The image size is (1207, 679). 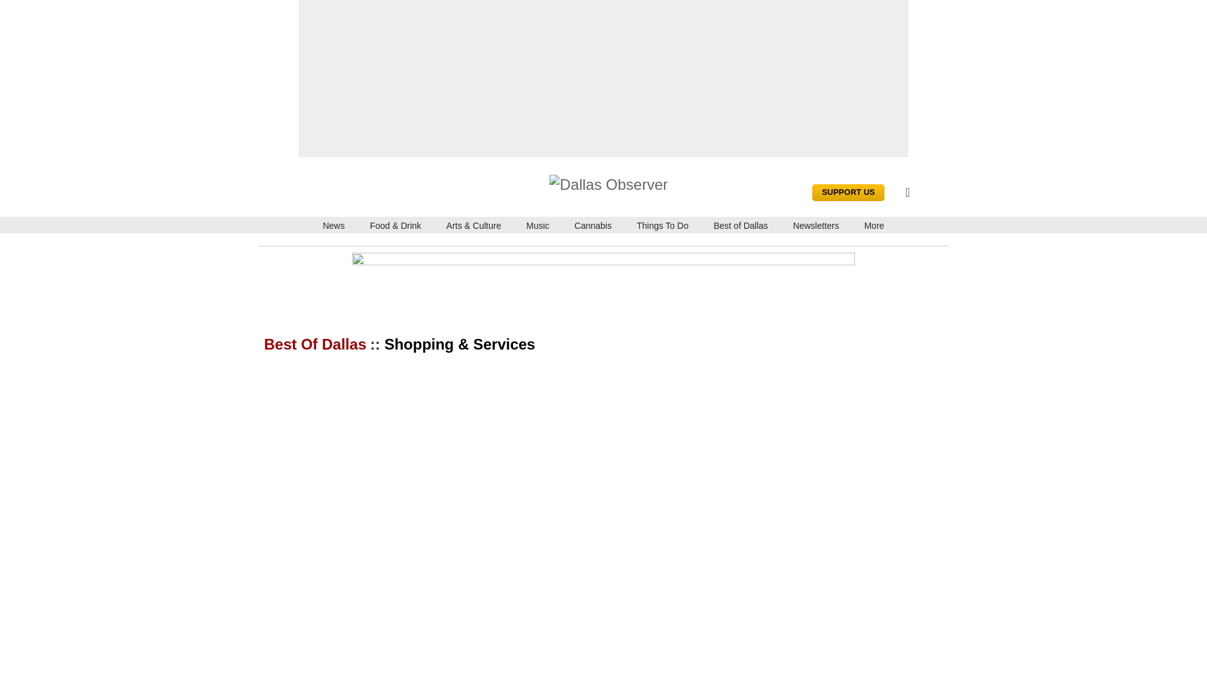 I want to click on Dallas Observer, so click(x=612, y=182).